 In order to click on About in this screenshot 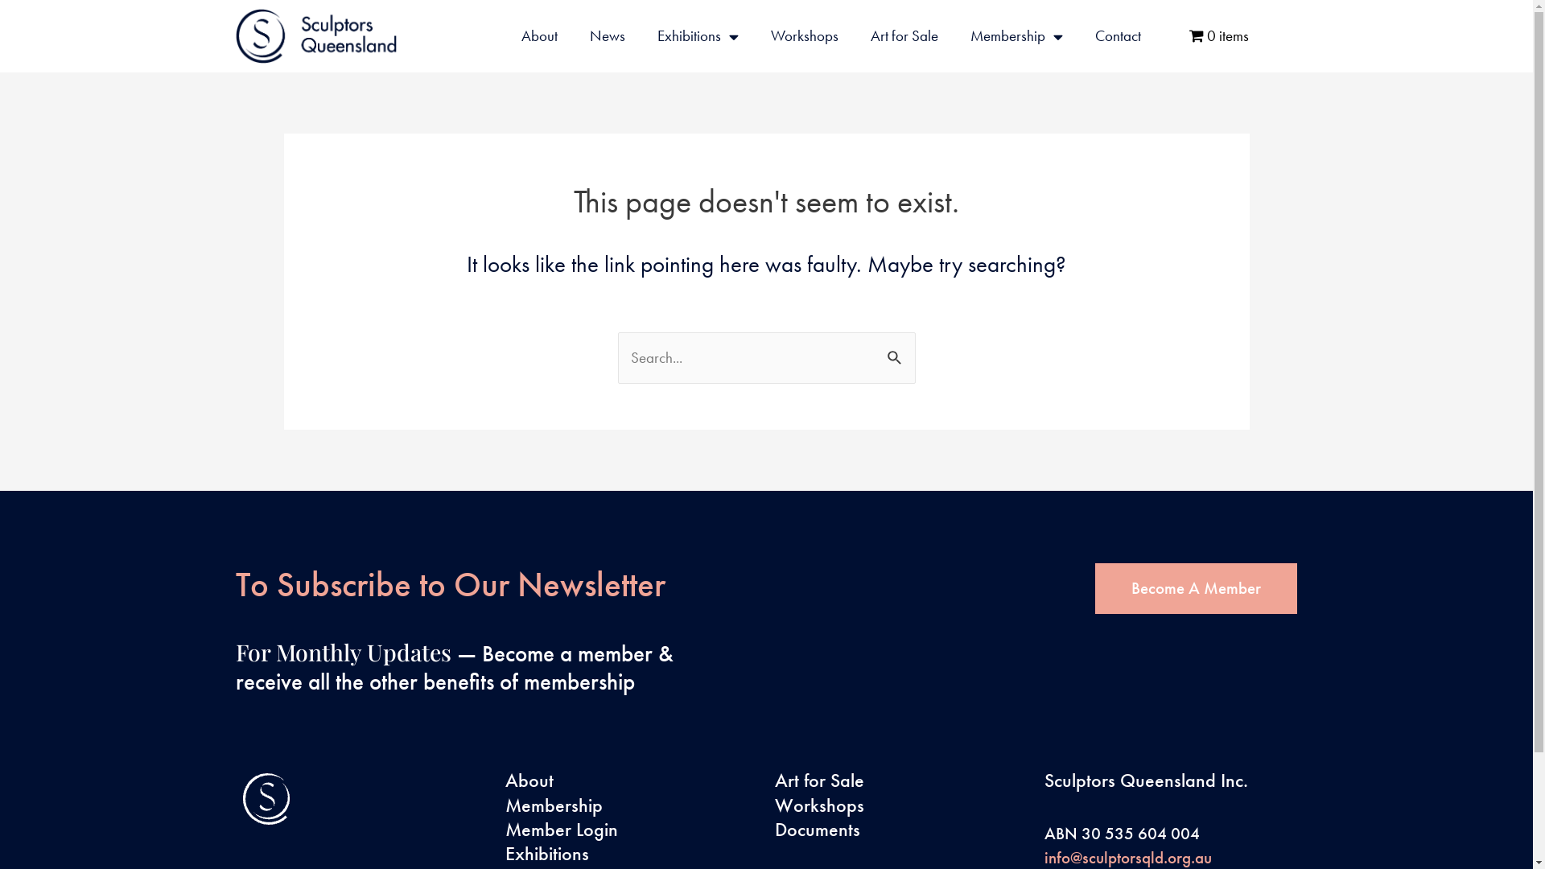, I will do `click(632, 780)`.